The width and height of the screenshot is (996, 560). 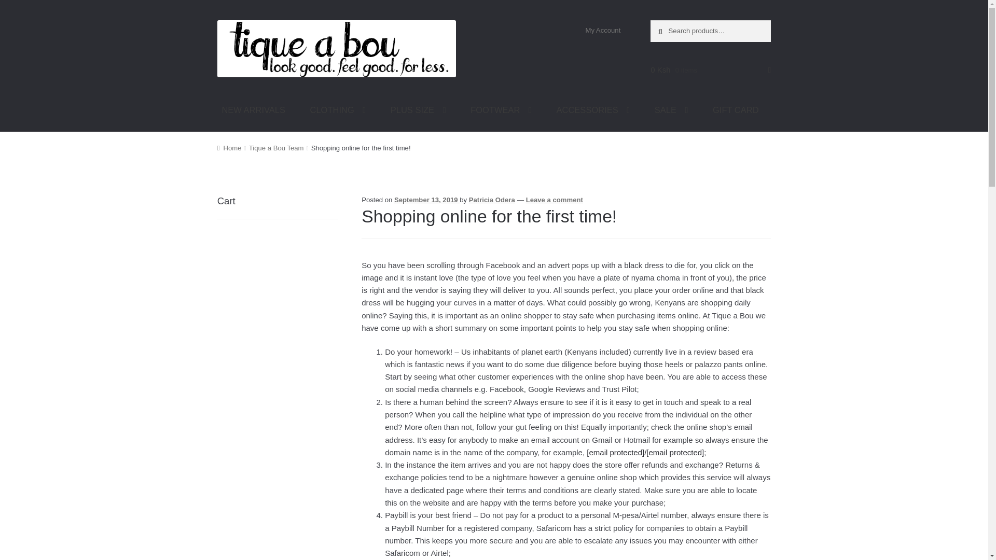 I want to click on ACCESSORIES, so click(x=593, y=110).